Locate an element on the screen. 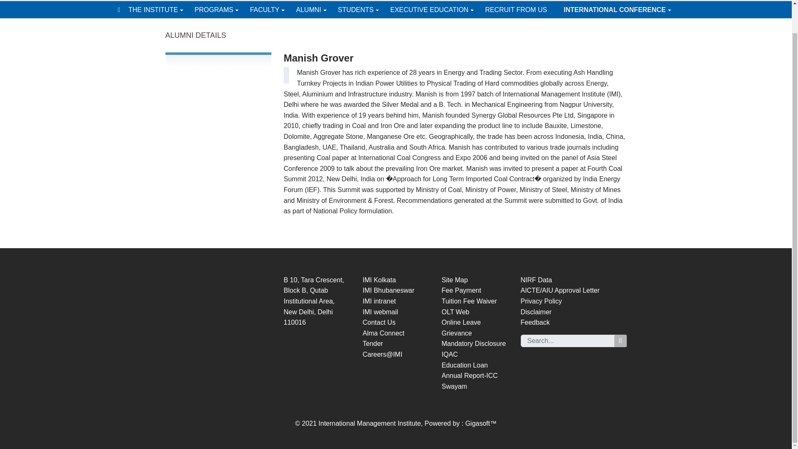  PROGRAMS is located at coordinates (222, 10).